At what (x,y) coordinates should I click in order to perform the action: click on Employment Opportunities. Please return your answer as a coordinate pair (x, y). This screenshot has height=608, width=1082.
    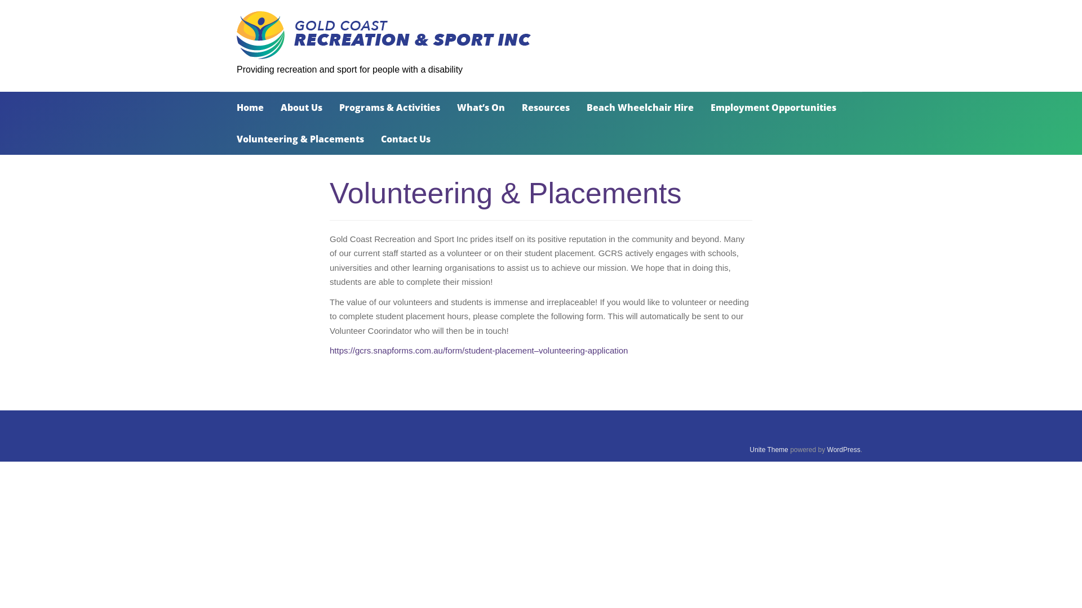
    Looking at the image, I should click on (773, 108).